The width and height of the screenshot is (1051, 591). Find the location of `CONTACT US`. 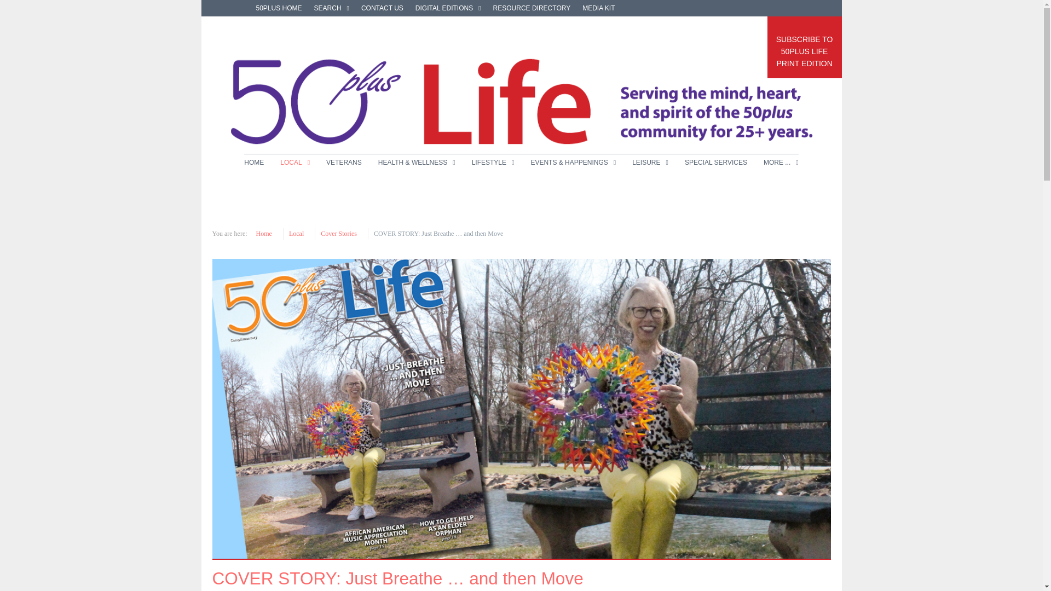

CONTACT US is located at coordinates (493, 162).